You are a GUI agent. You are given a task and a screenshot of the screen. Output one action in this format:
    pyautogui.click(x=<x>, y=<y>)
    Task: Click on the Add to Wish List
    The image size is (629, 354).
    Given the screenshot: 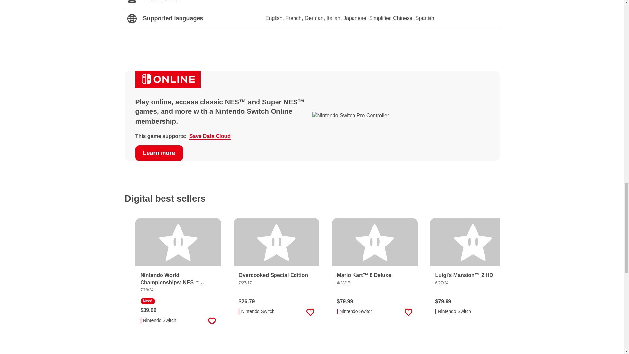 What is the action you would take?
    pyautogui.click(x=506, y=312)
    